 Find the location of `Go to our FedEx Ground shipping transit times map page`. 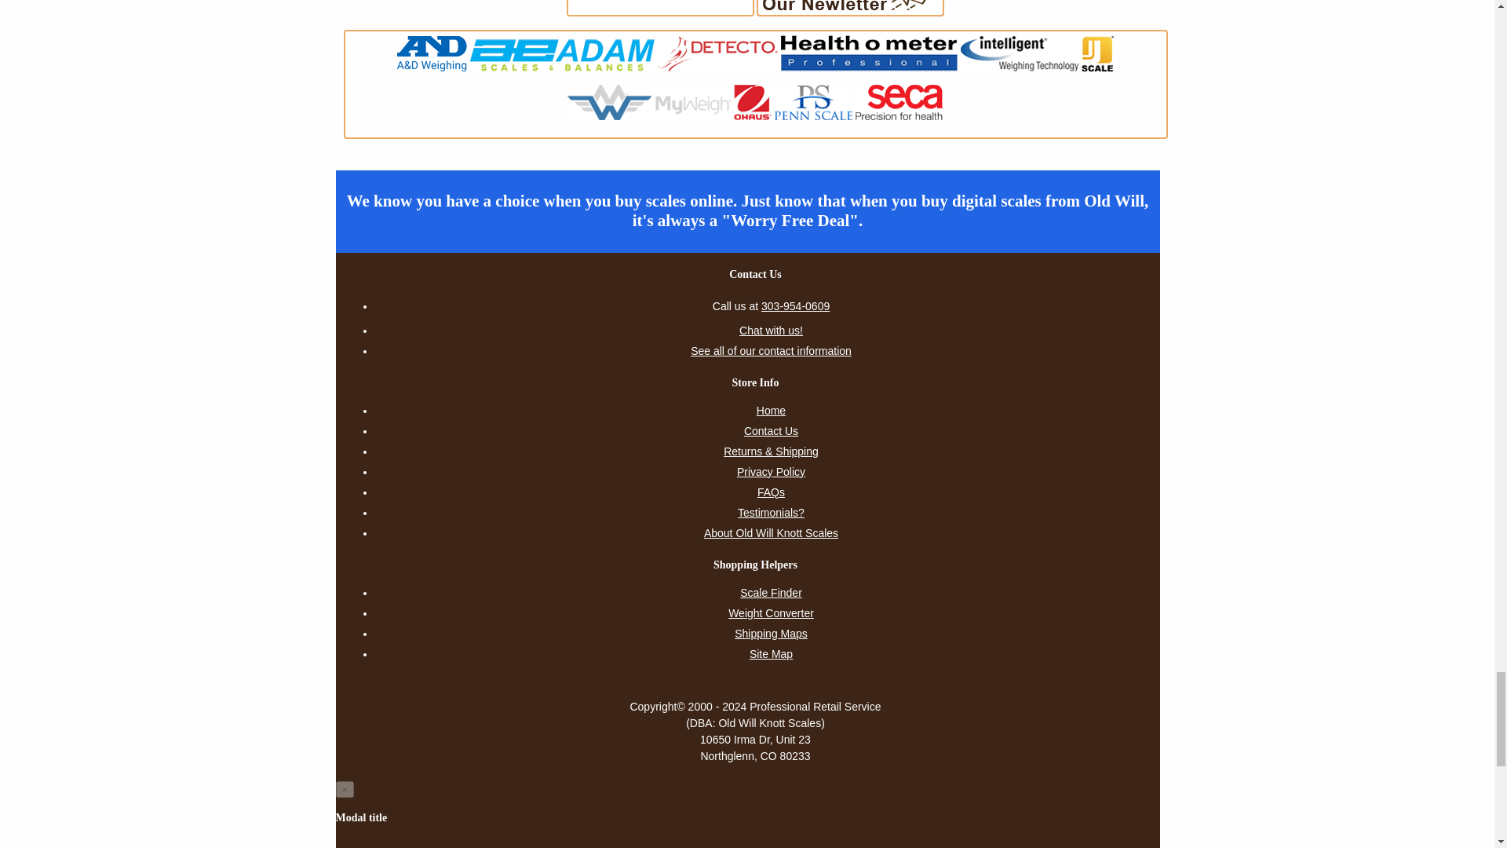

Go to our FedEx Ground shipping transit times map page is located at coordinates (771, 633).